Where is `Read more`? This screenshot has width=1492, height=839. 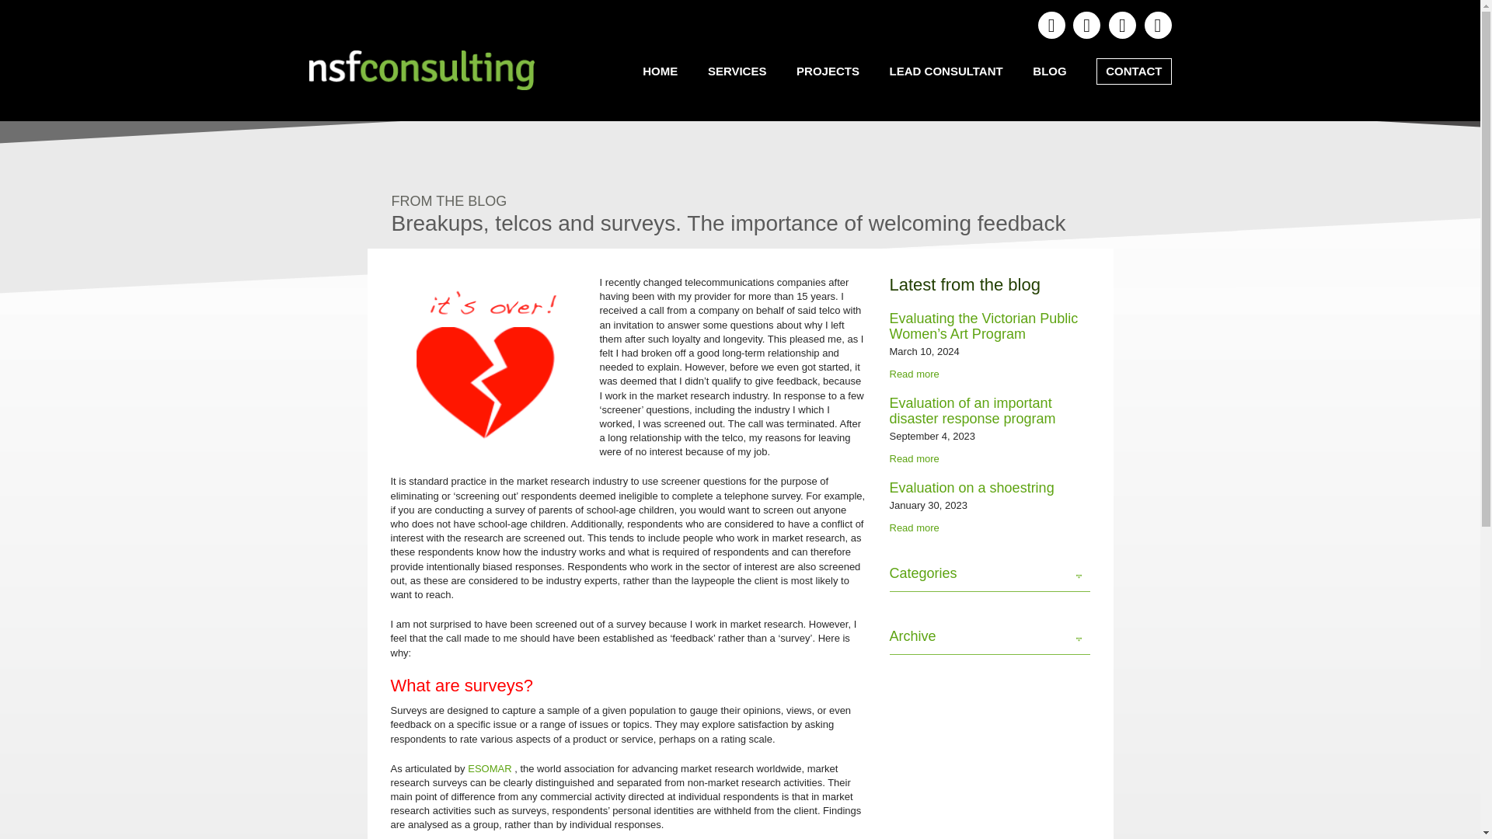 Read more is located at coordinates (914, 458).